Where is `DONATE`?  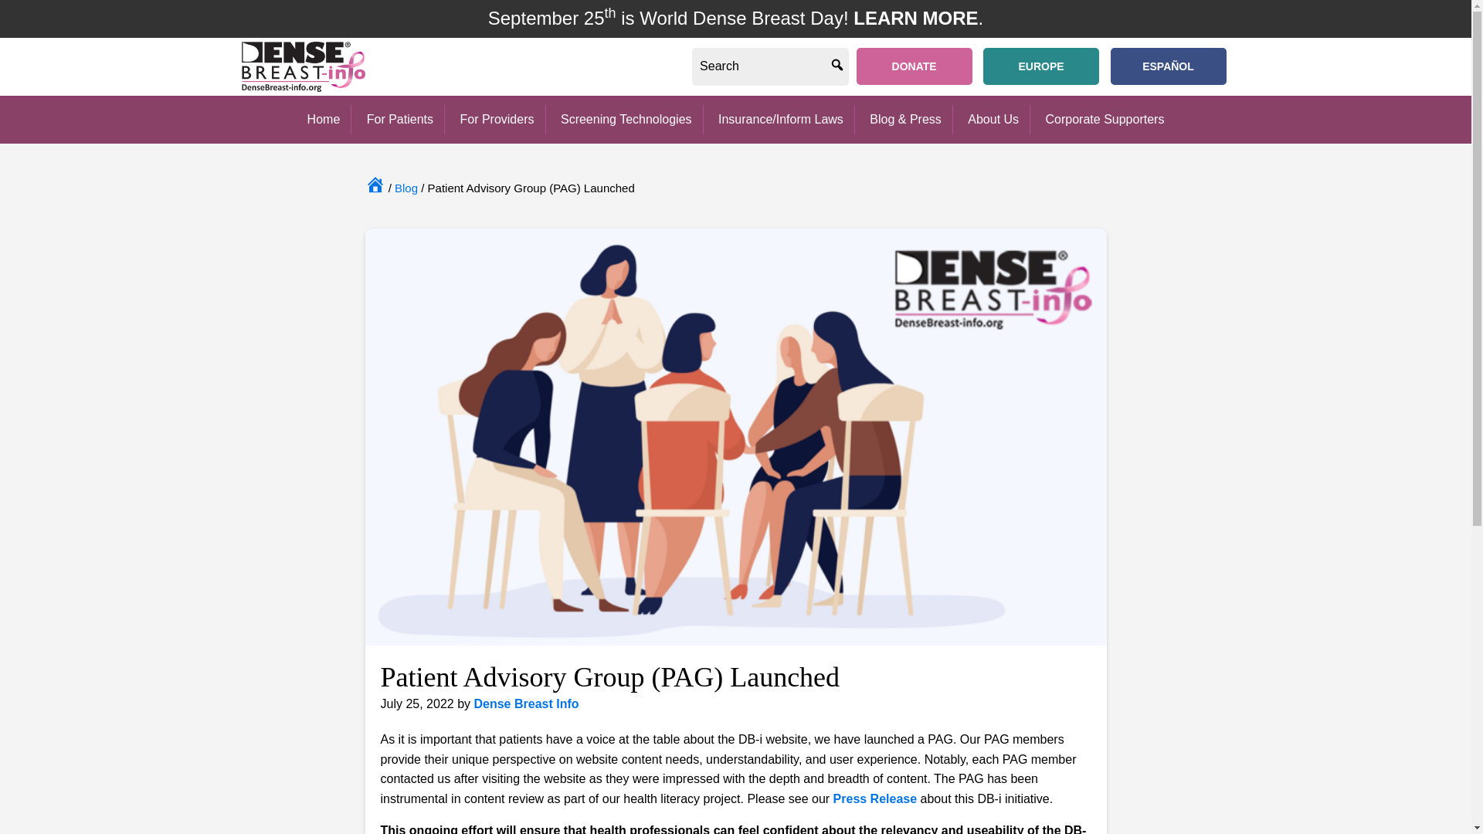
DONATE is located at coordinates (915, 66).